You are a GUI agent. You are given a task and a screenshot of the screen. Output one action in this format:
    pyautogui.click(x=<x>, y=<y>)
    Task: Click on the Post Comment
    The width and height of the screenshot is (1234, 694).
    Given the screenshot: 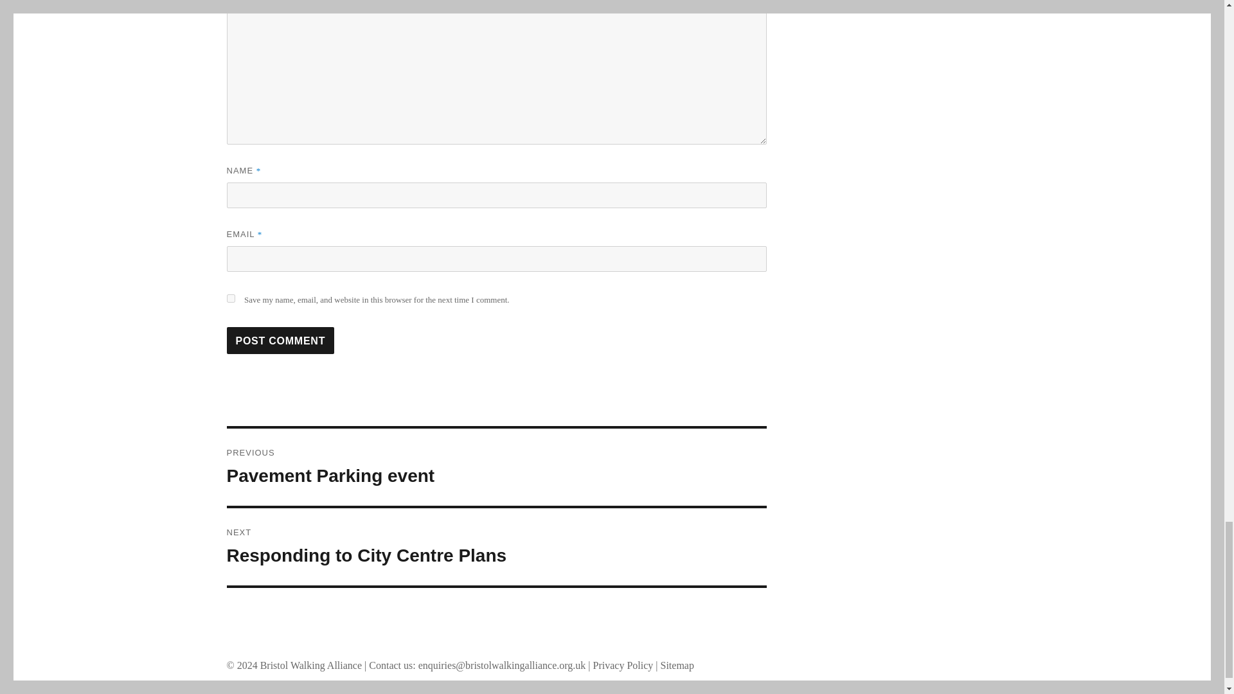 What is the action you would take?
    pyautogui.click(x=280, y=340)
    